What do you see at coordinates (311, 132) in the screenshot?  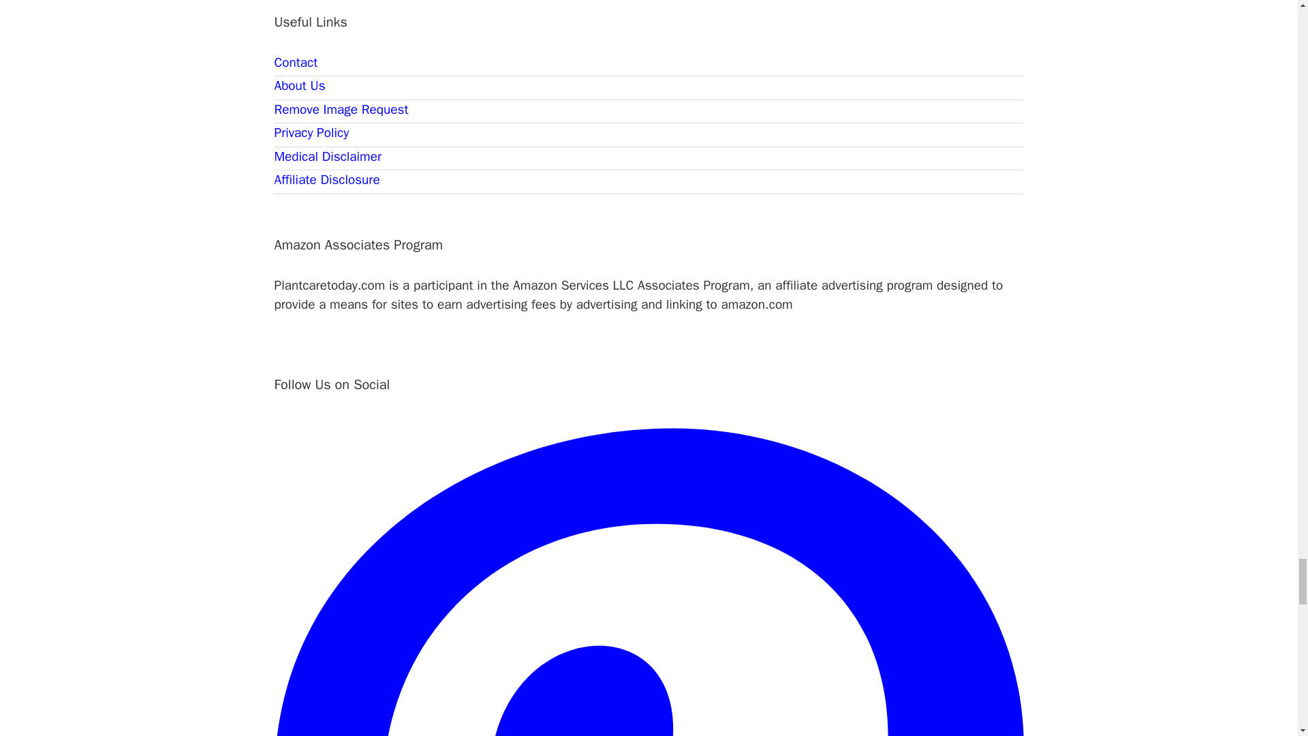 I see `Privacy Policy` at bounding box center [311, 132].